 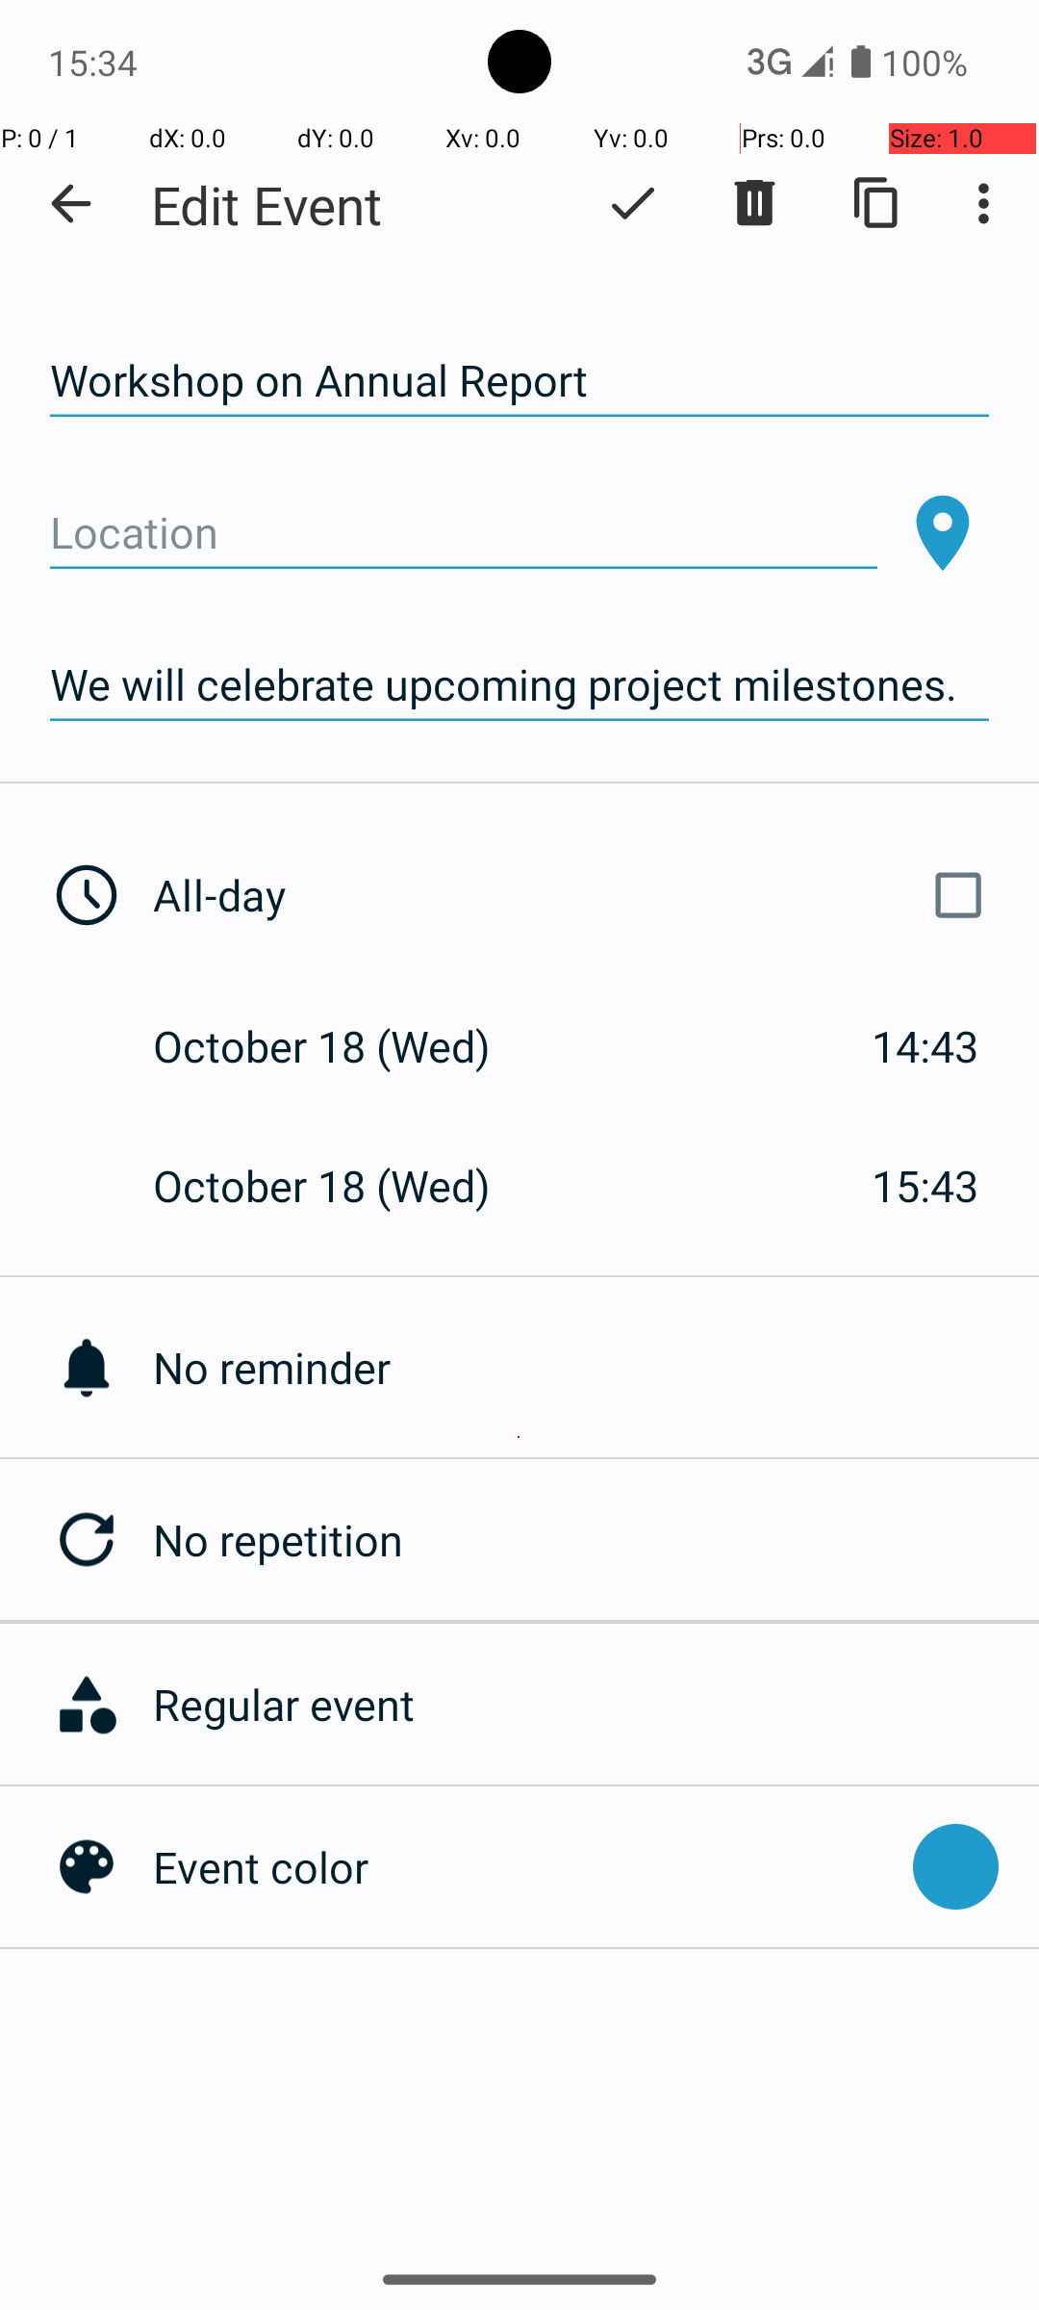 I want to click on October 18 (Wed), so click(x=342, y=1045).